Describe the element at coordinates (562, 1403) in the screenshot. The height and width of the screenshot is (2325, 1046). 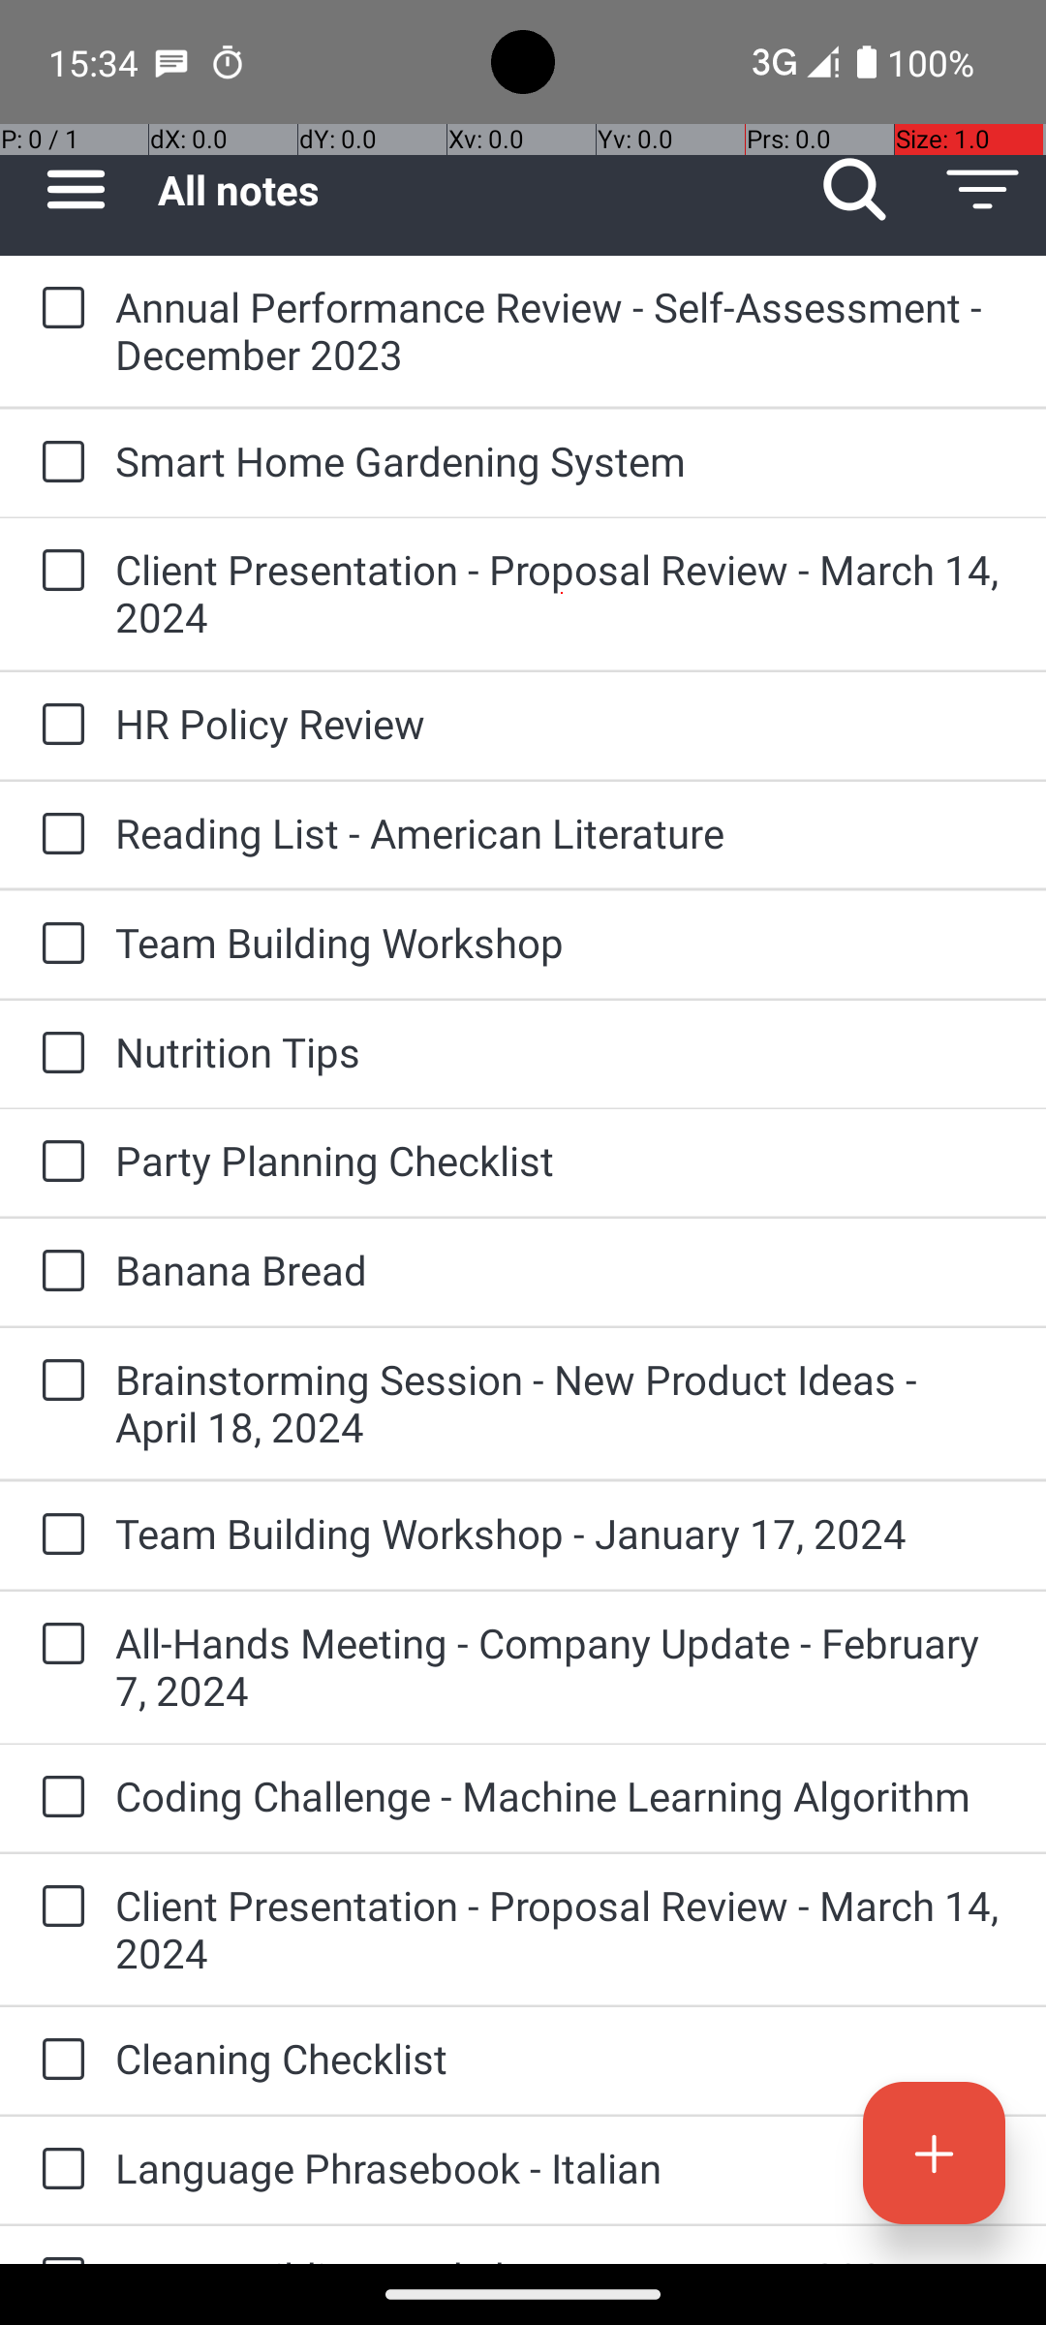
I see `Brainstorming Session - New Product Ideas - April 18, 2024` at that location.